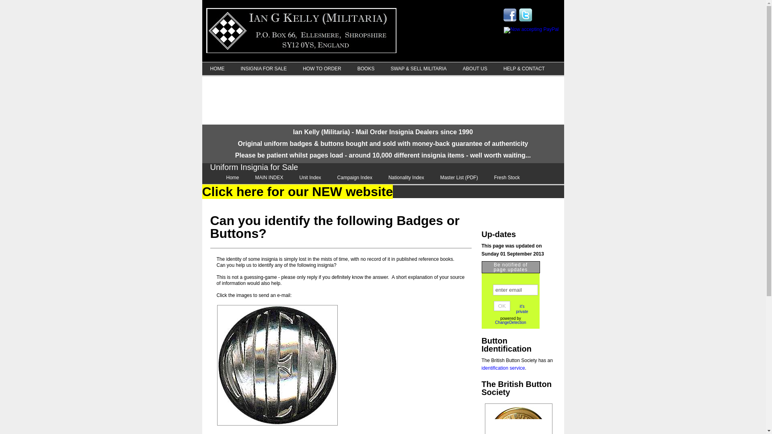 Image resolution: width=772 pixels, height=434 pixels. I want to click on enter email, so click(515, 290).